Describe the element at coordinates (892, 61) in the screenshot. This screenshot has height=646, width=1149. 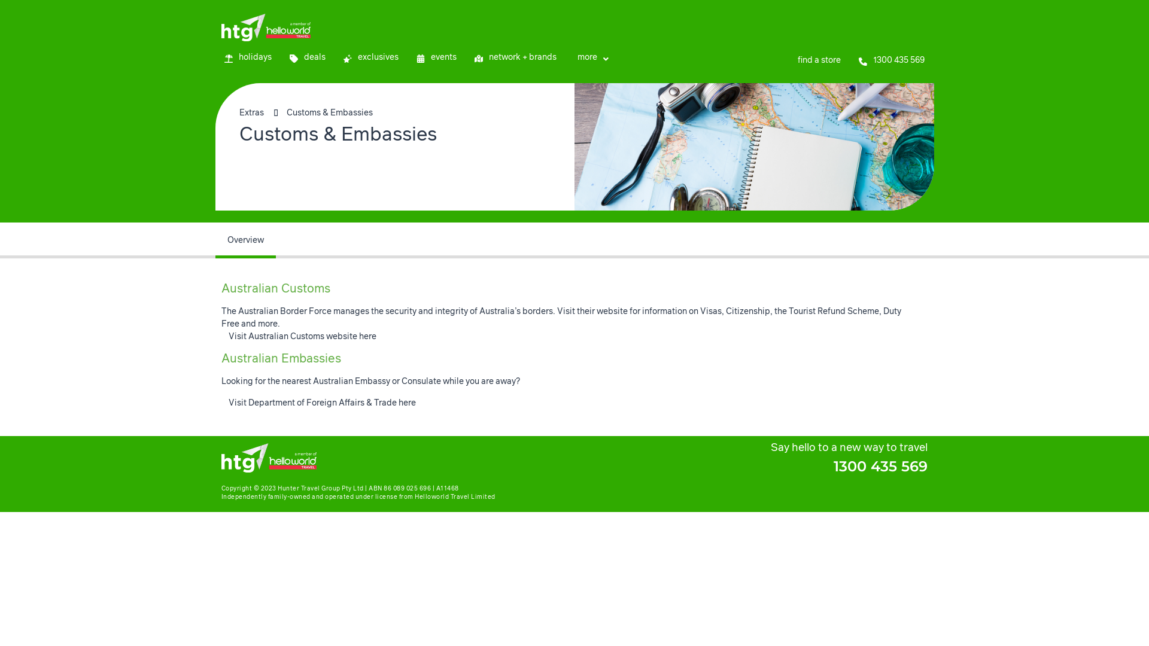
I see `1300 435 569` at that location.